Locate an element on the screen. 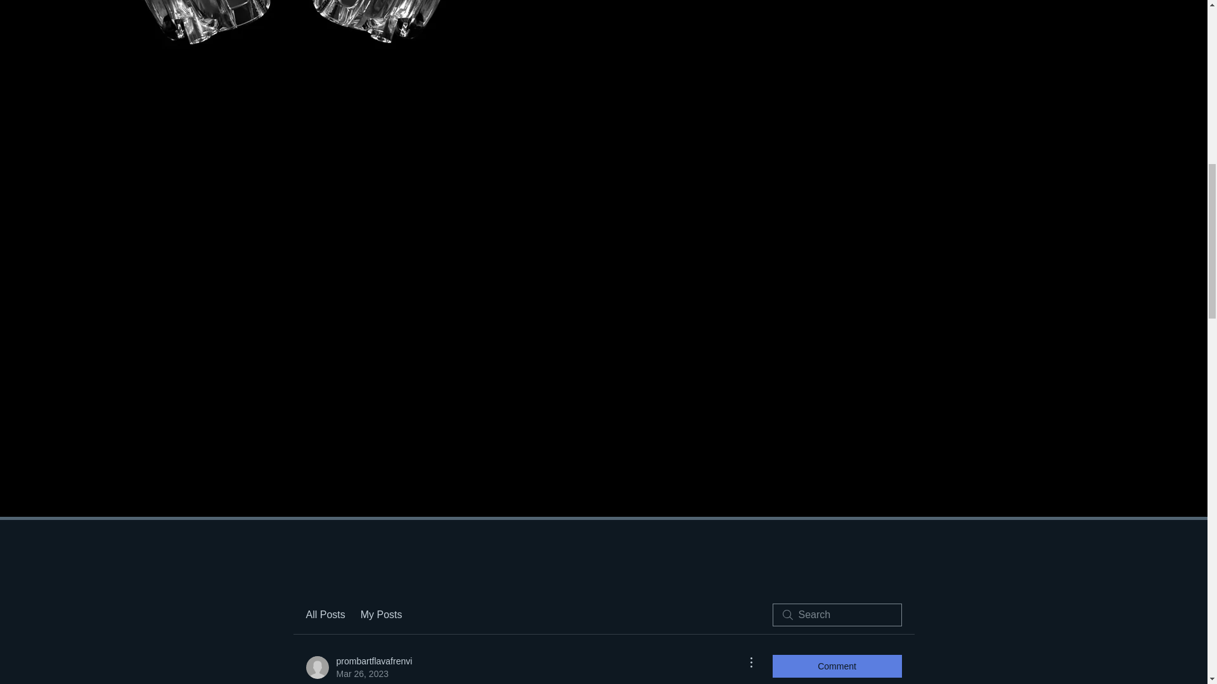  All Posts is located at coordinates (359, 667).